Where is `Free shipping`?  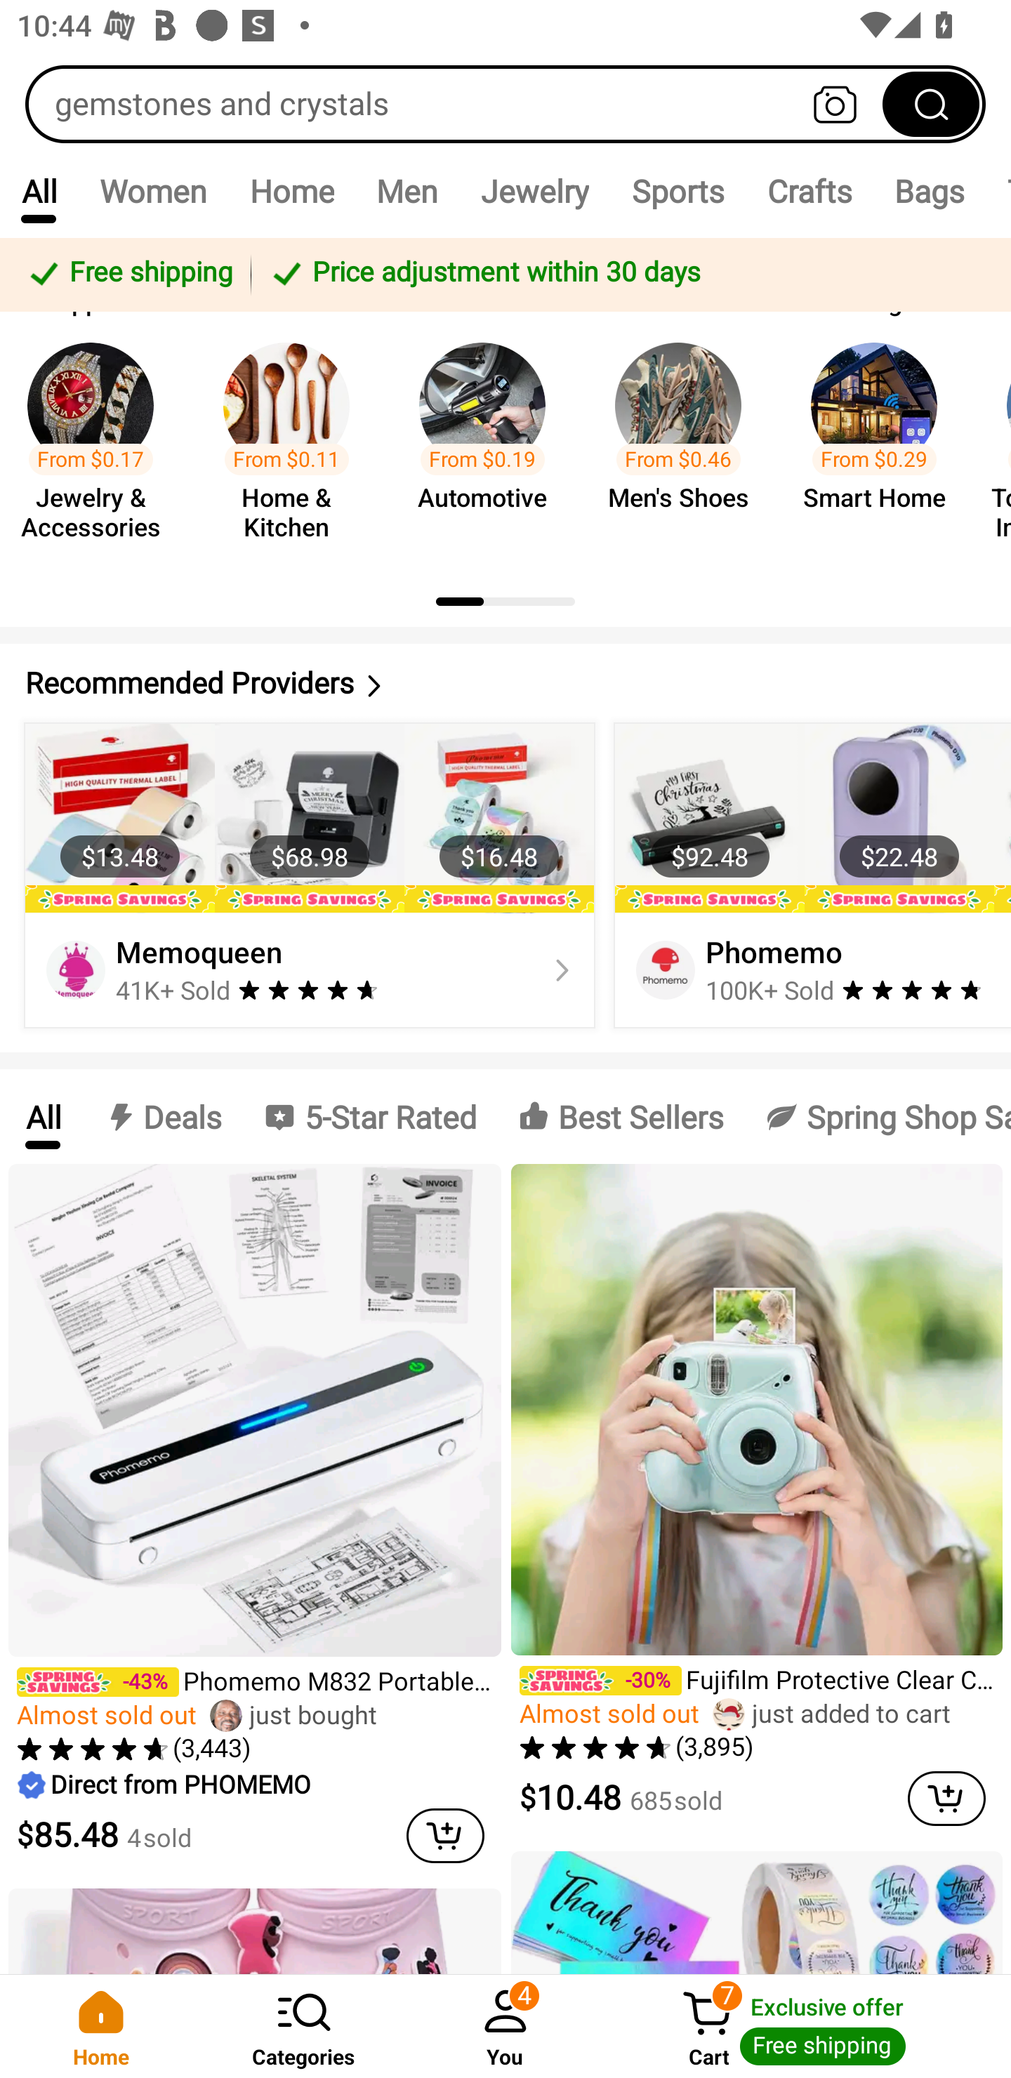 Free shipping is located at coordinates (129, 274).